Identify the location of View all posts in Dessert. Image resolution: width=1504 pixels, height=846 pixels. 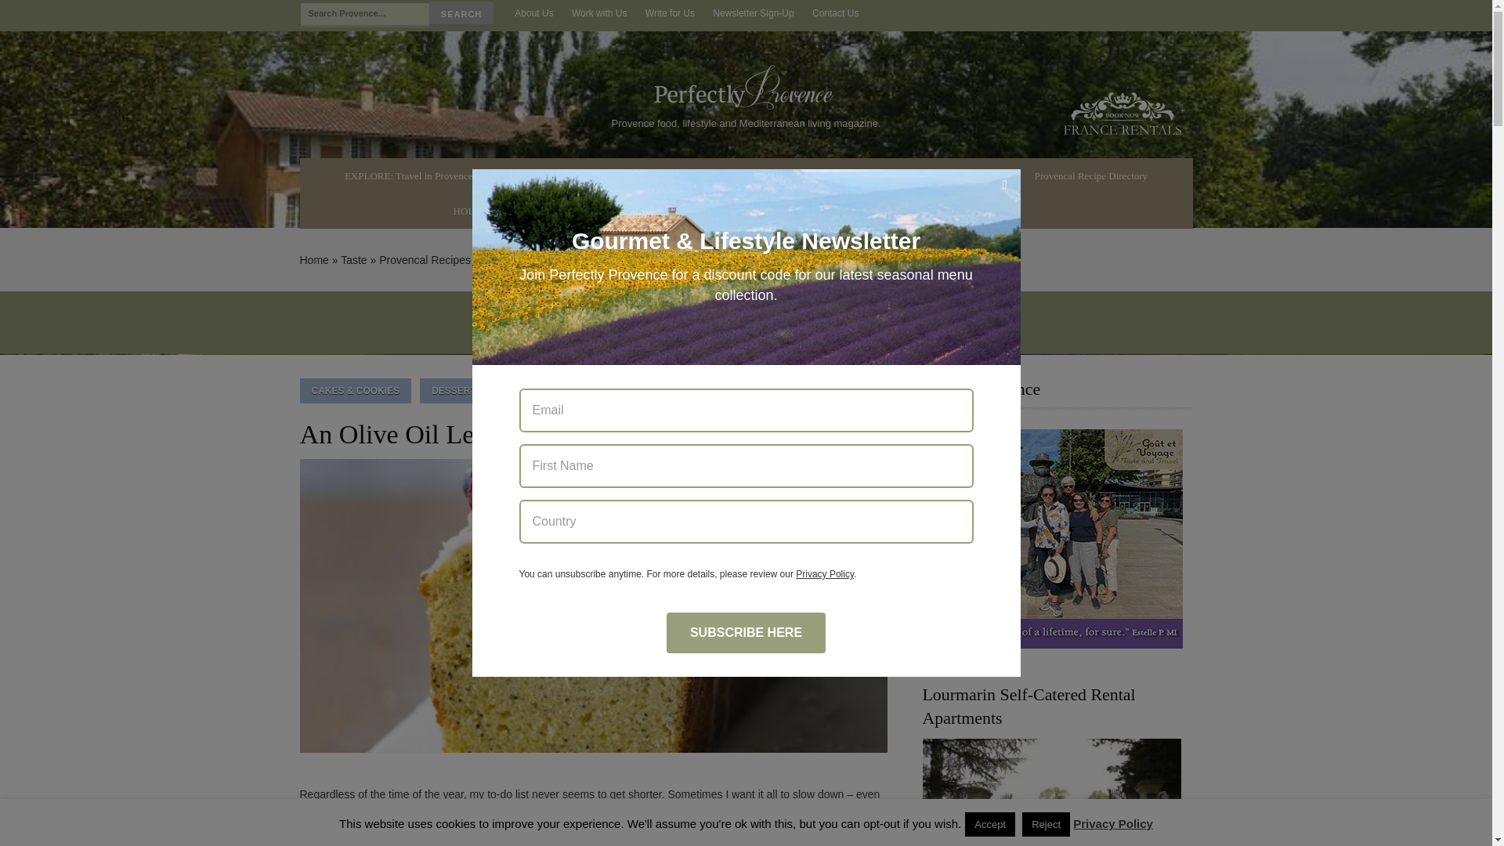
(453, 390).